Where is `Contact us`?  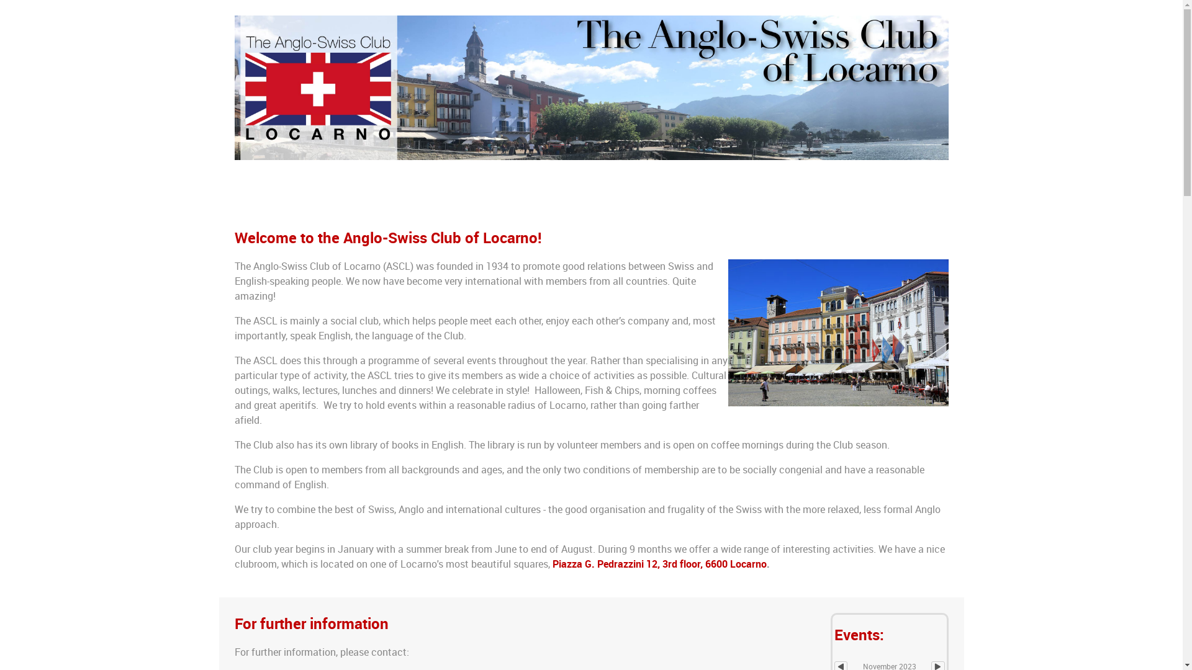 Contact us is located at coordinates (368, 197).